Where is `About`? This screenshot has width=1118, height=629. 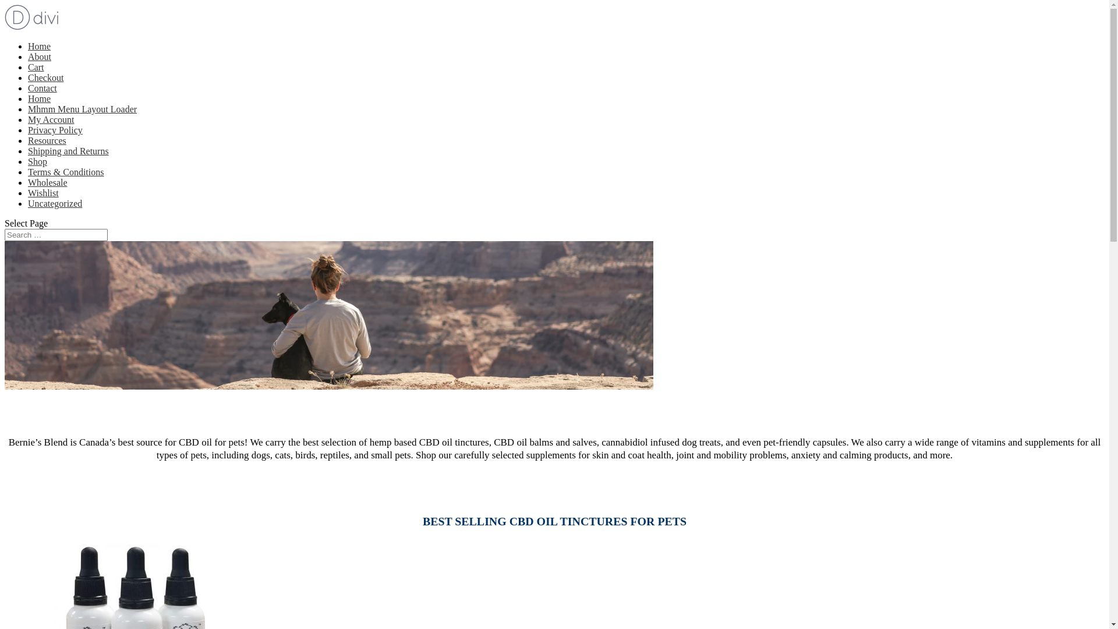 About is located at coordinates (40, 57).